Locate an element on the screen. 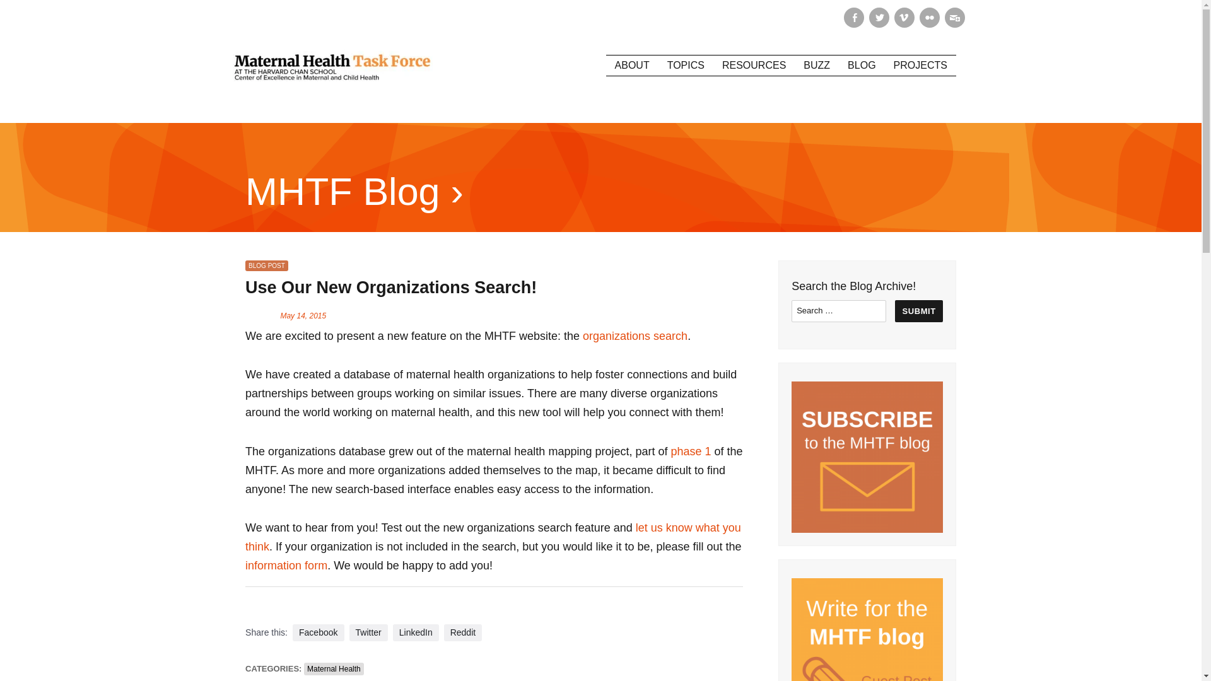 This screenshot has width=1211, height=681. Submit is located at coordinates (918, 311).